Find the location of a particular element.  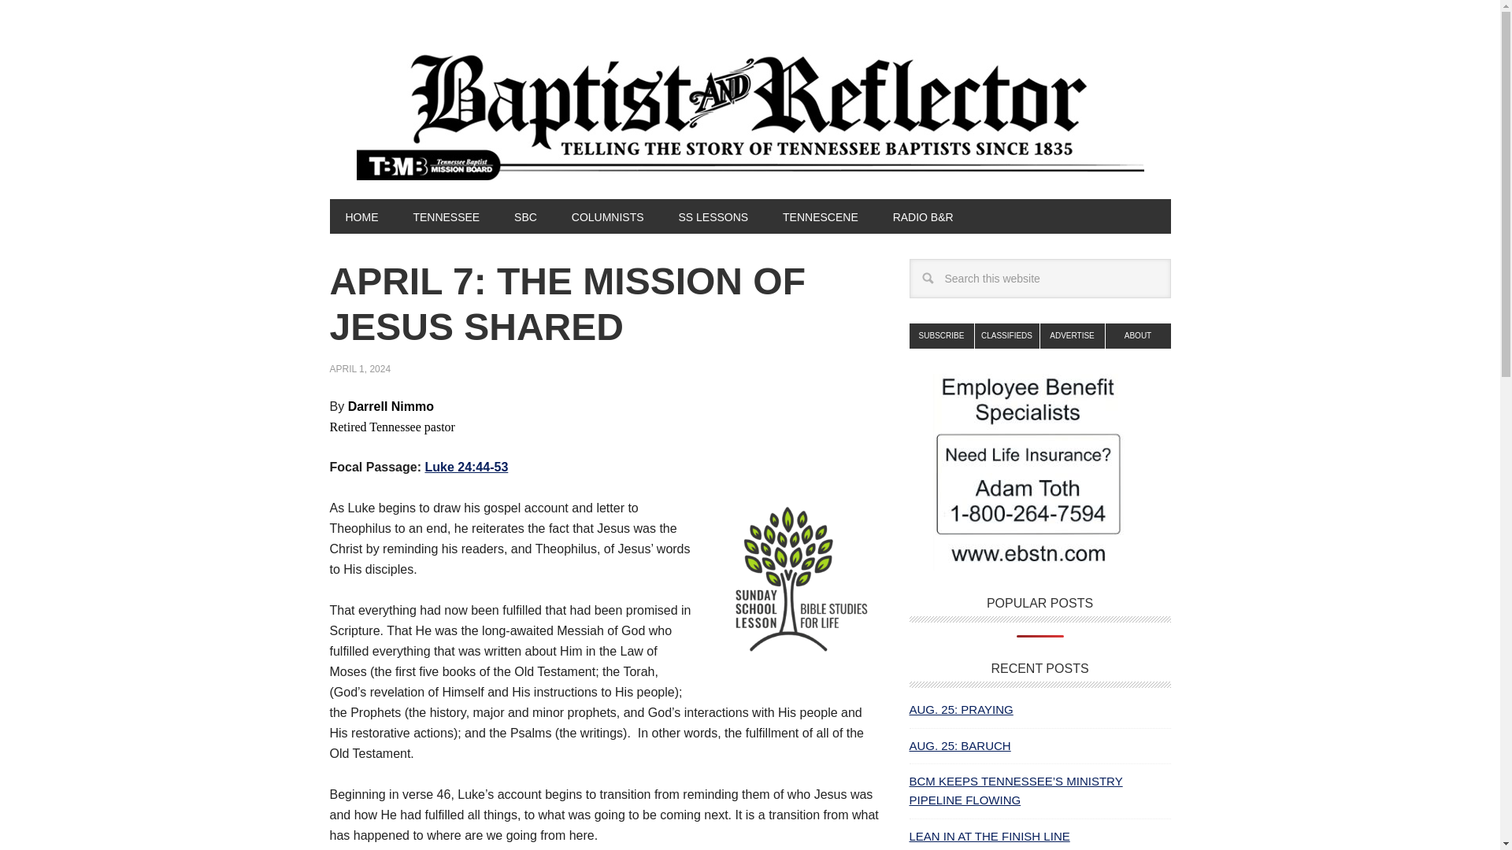

SUBSCRIBE is located at coordinates (940, 335).